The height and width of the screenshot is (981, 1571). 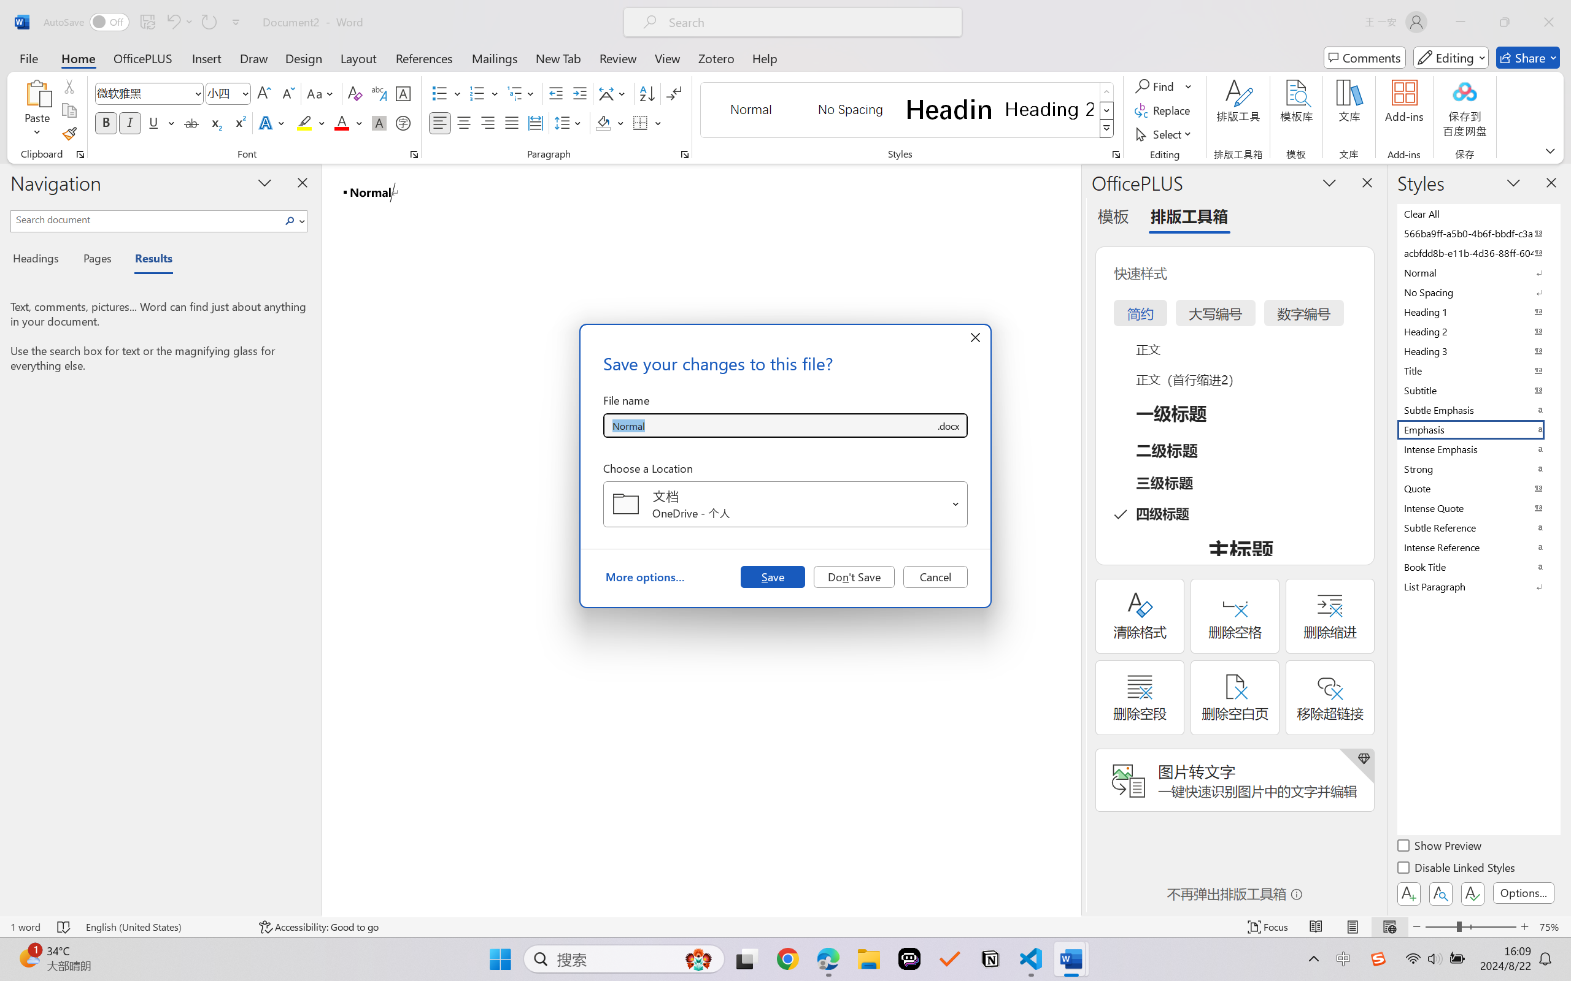 I want to click on Google Chrome, so click(x=787, y=959).